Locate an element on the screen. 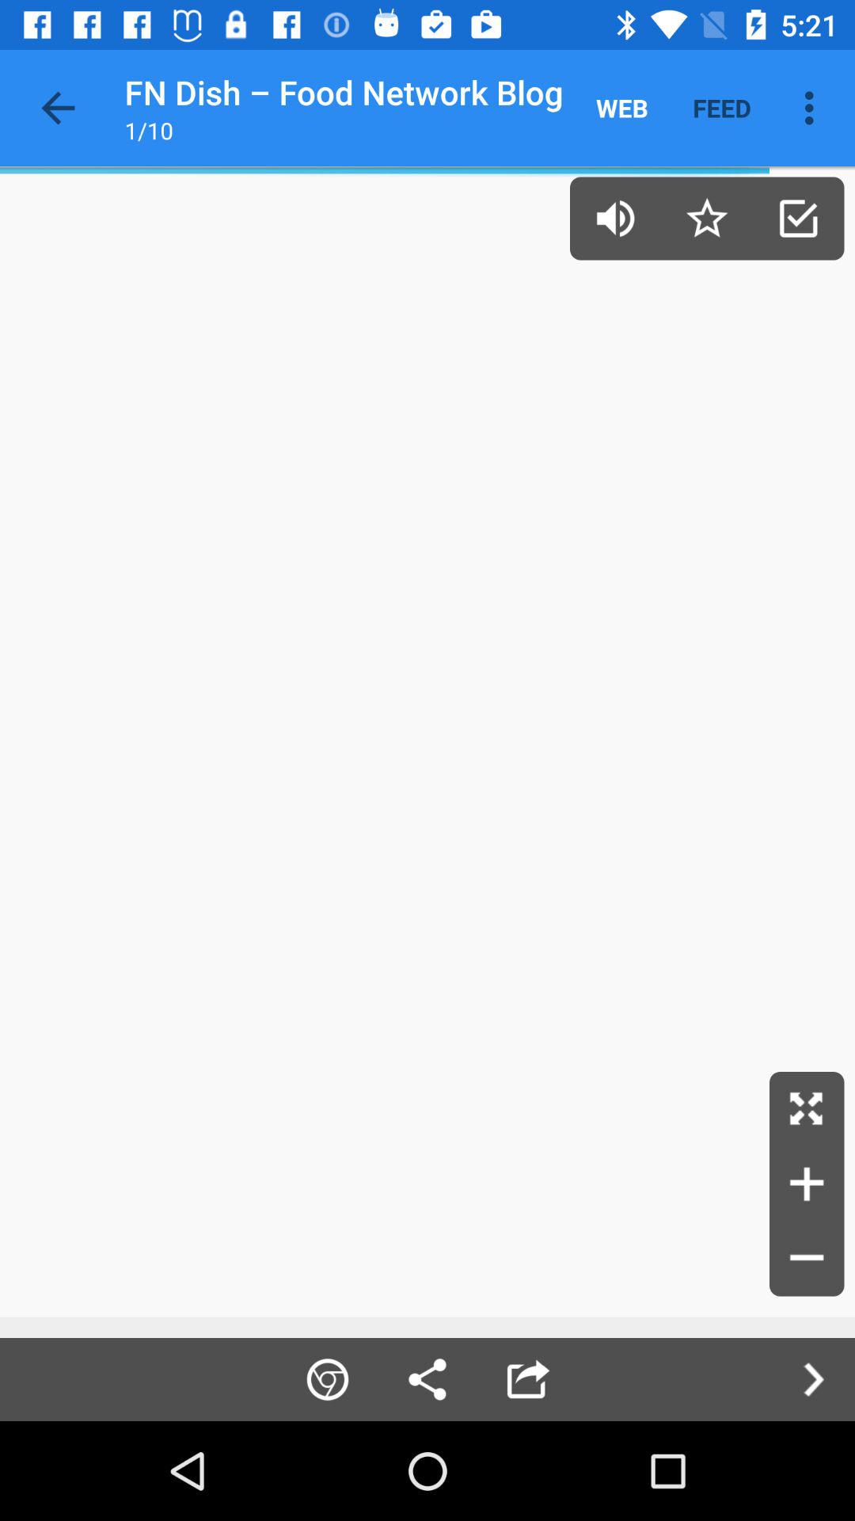 This screenshot has height=1521, width=855. save to favorites is located at coordinates (706, 219).